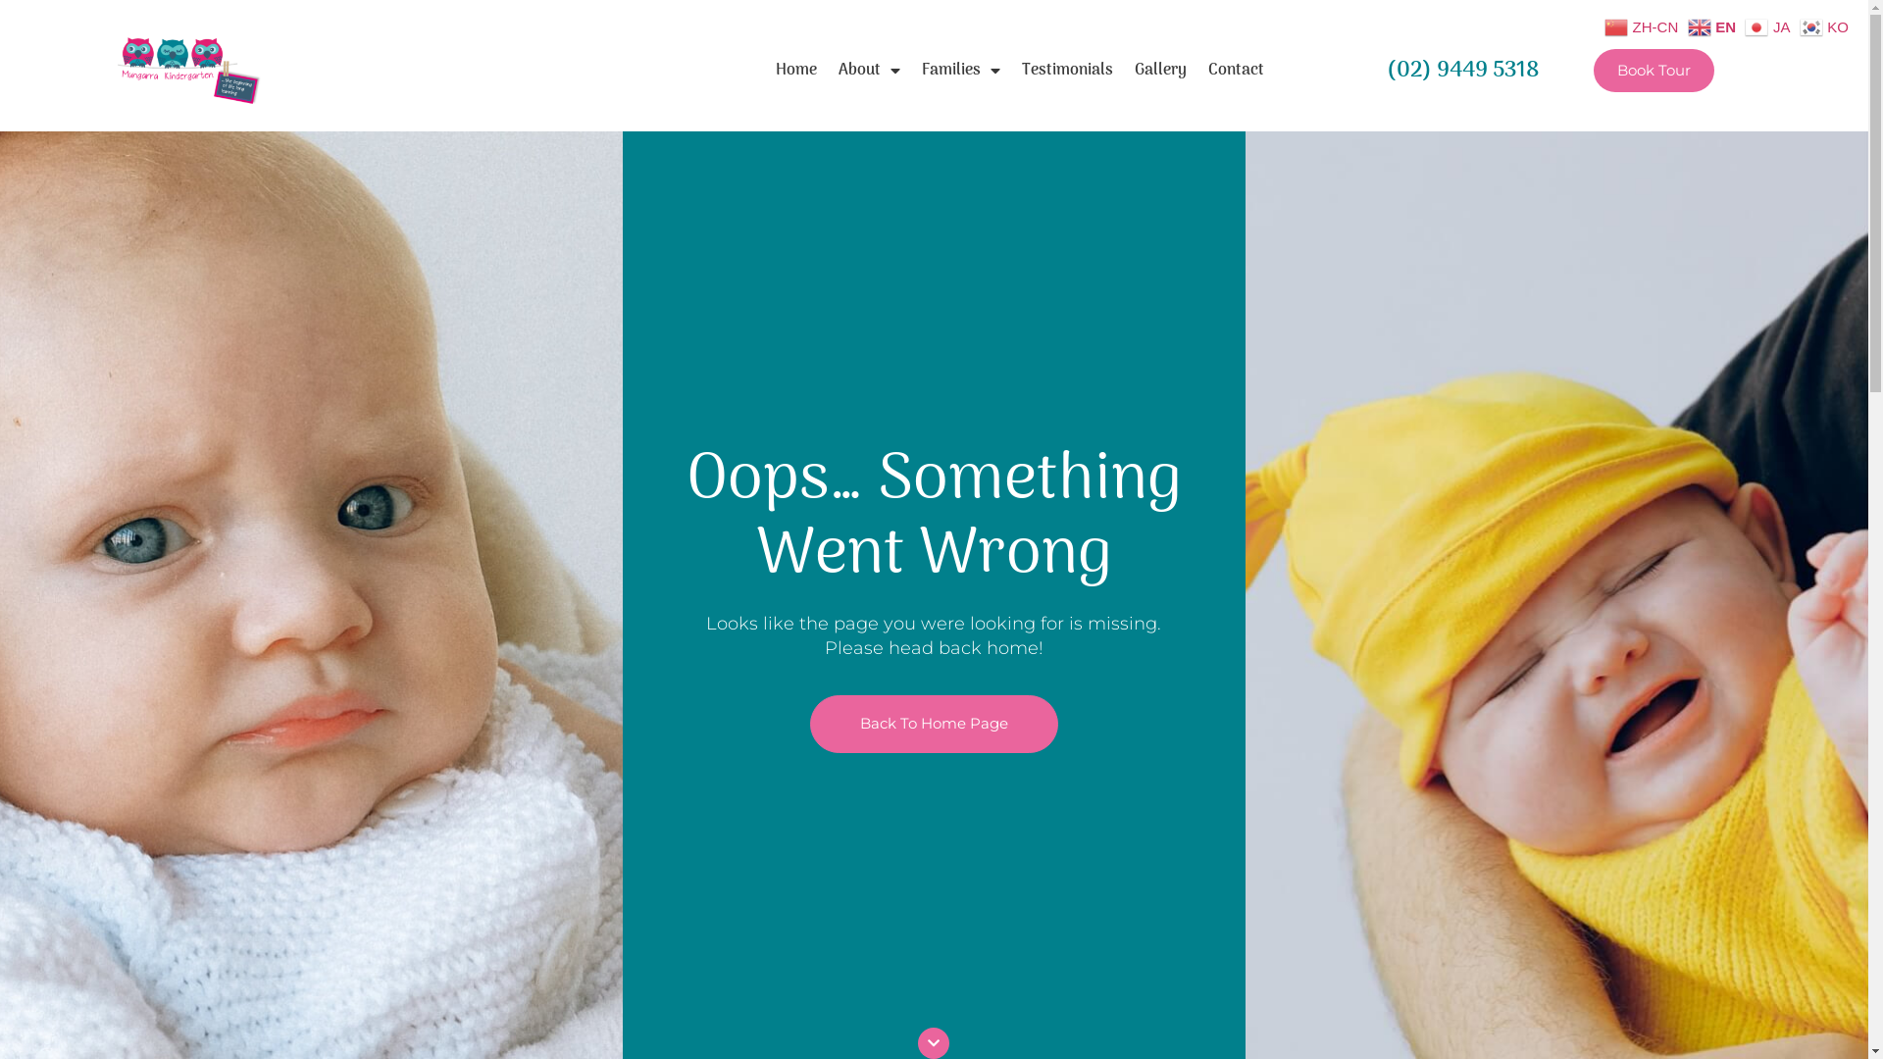  What do you see at coordinates (1067, 71) in the screenshot?
I see `Testimonials` at bounding box center [1067, 71].